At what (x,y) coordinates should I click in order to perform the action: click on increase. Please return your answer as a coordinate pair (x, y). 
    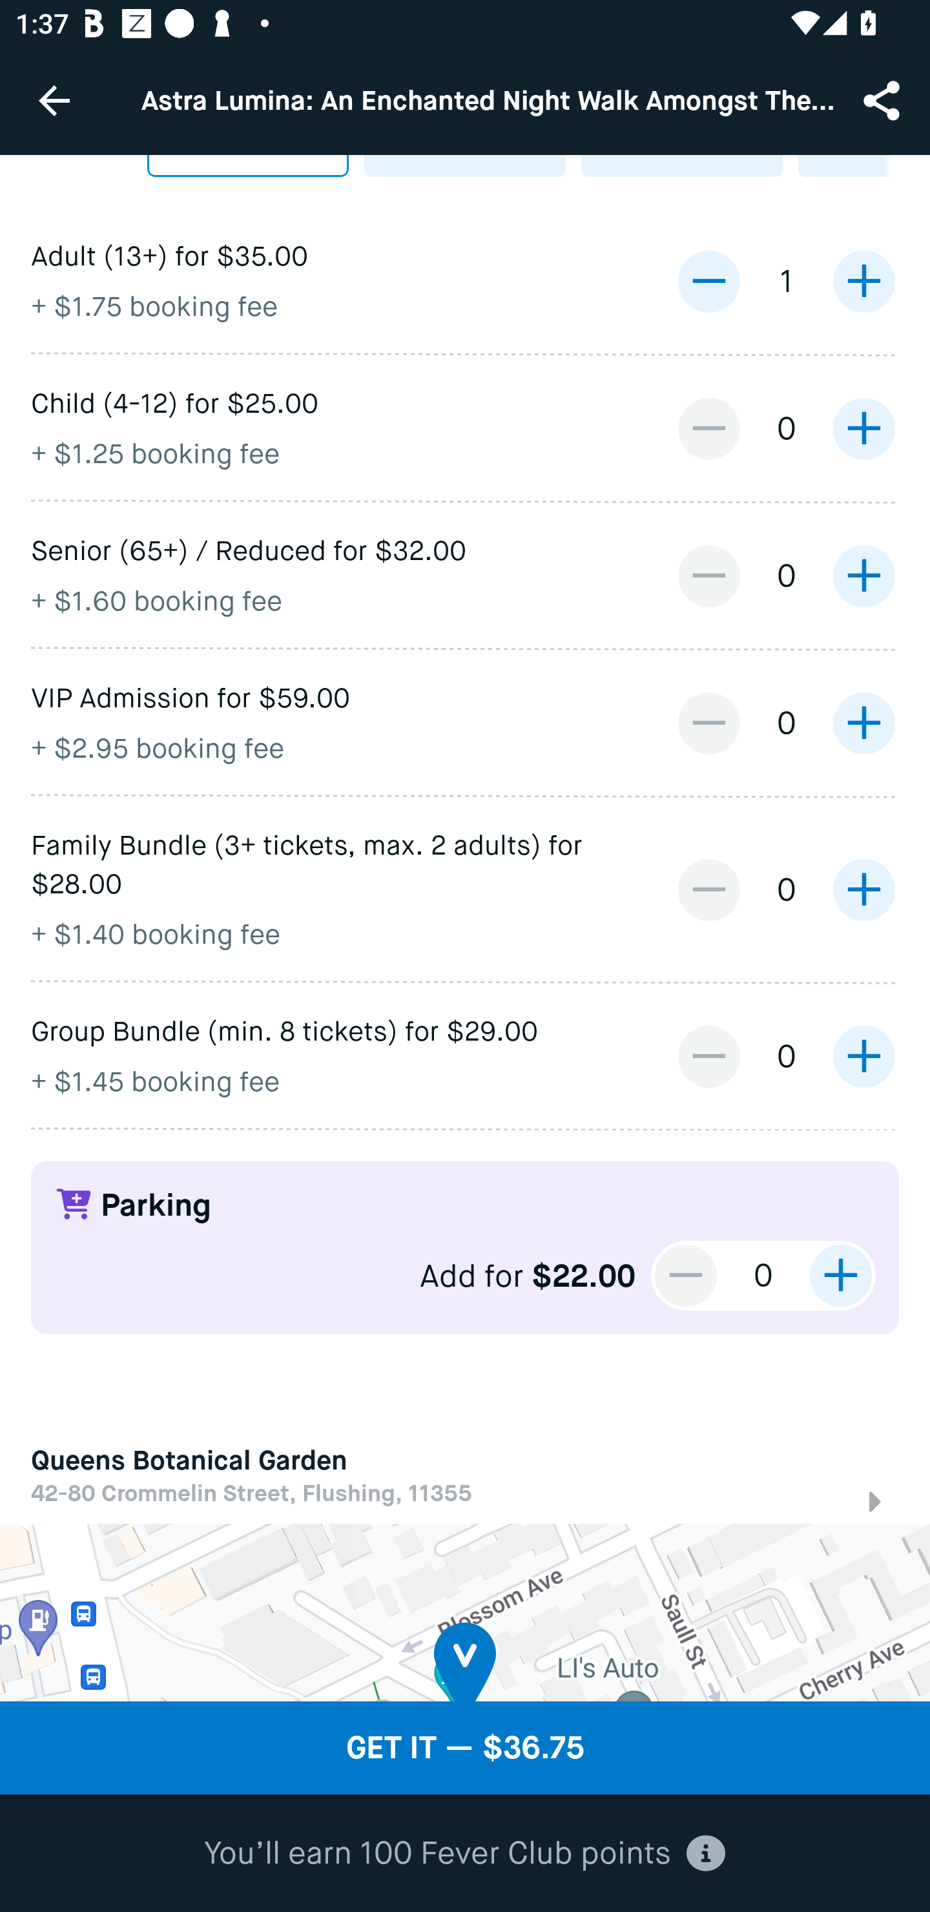
    Looking at the image, I should click on (863, 429).